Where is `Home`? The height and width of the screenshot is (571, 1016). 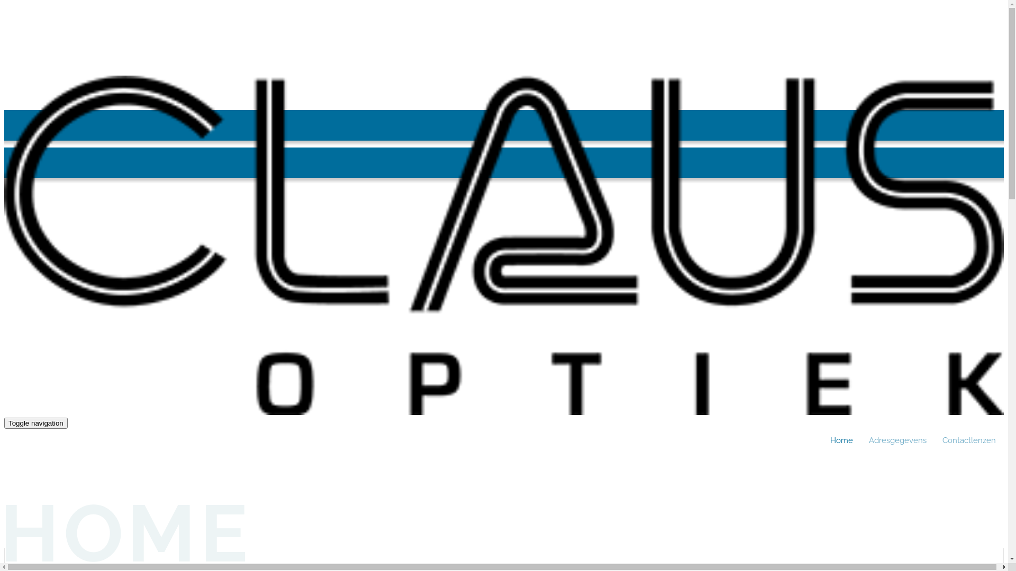
Home is located at coordinates (841, 440).